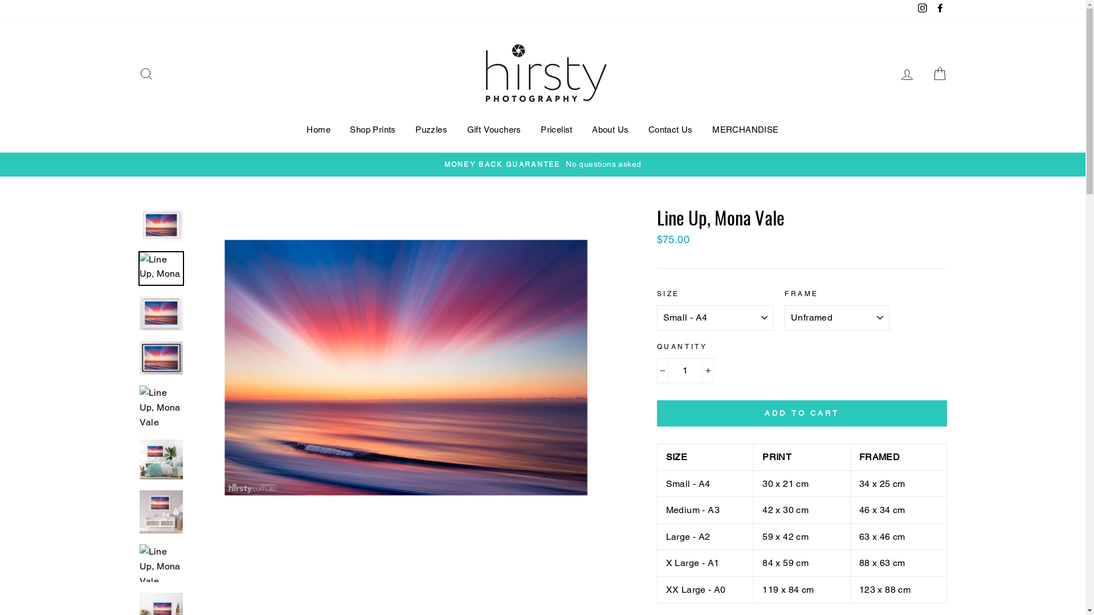 The width and height of the screenshot is (1094, 615). Describe the element at coordinates (493, 130) in the screenshot. I see `Gift Vouchers` at that location.